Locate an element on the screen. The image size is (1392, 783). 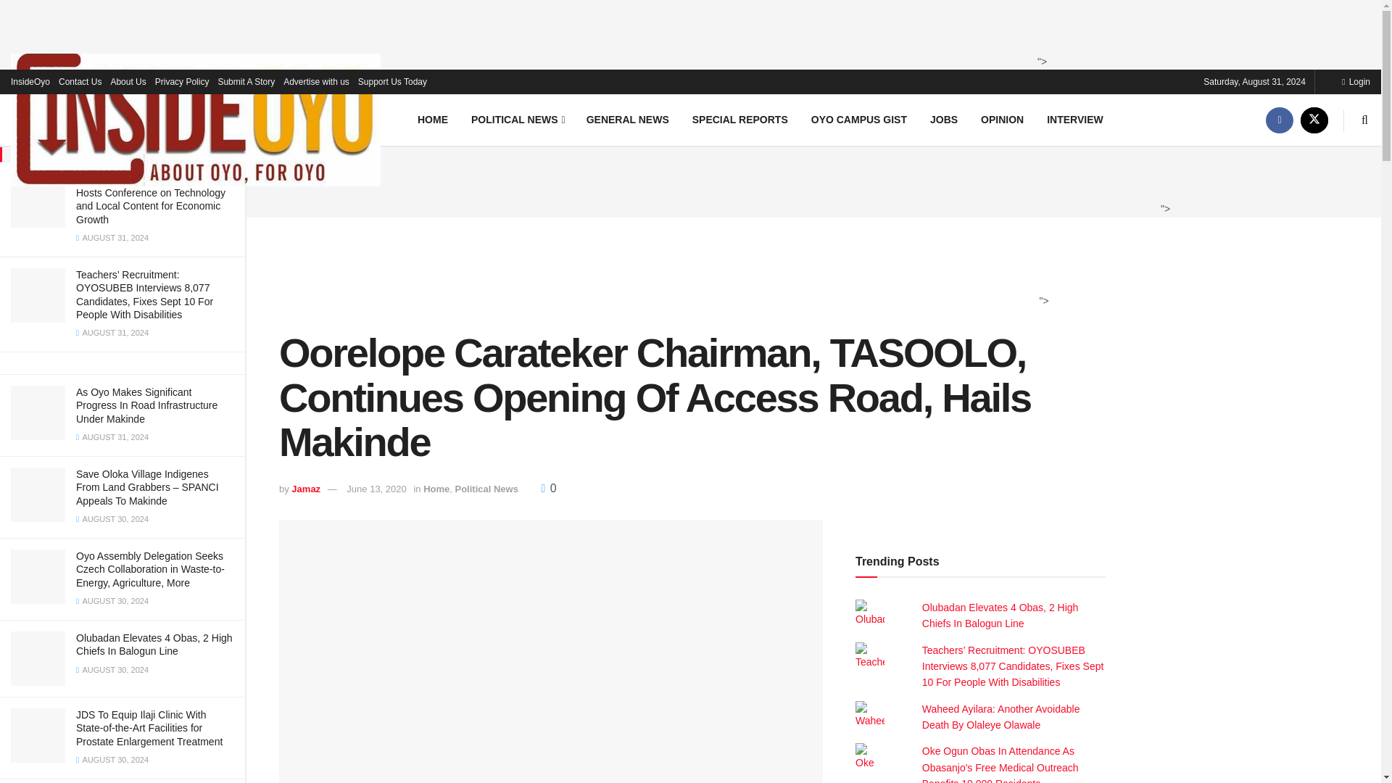
HOME is located at coordinates (432, 119).